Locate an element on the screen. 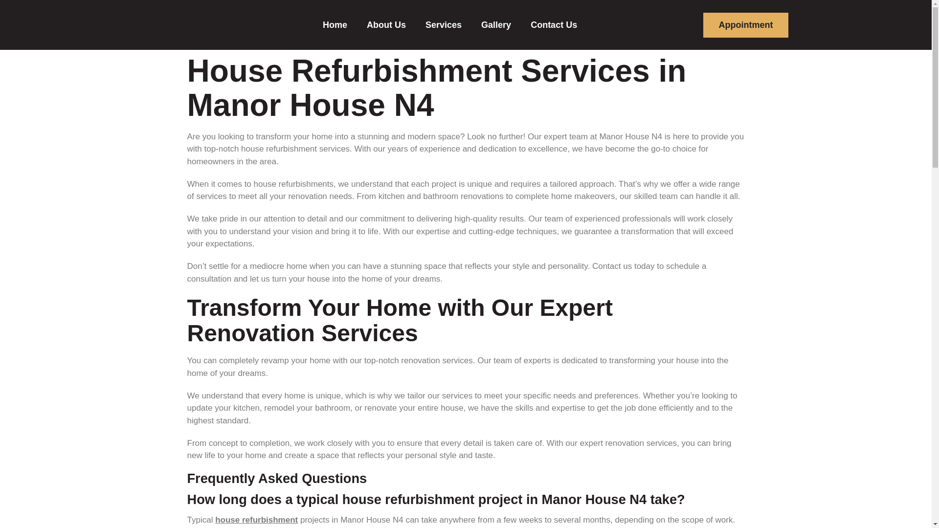  Services is located at coordinates (443, 25).